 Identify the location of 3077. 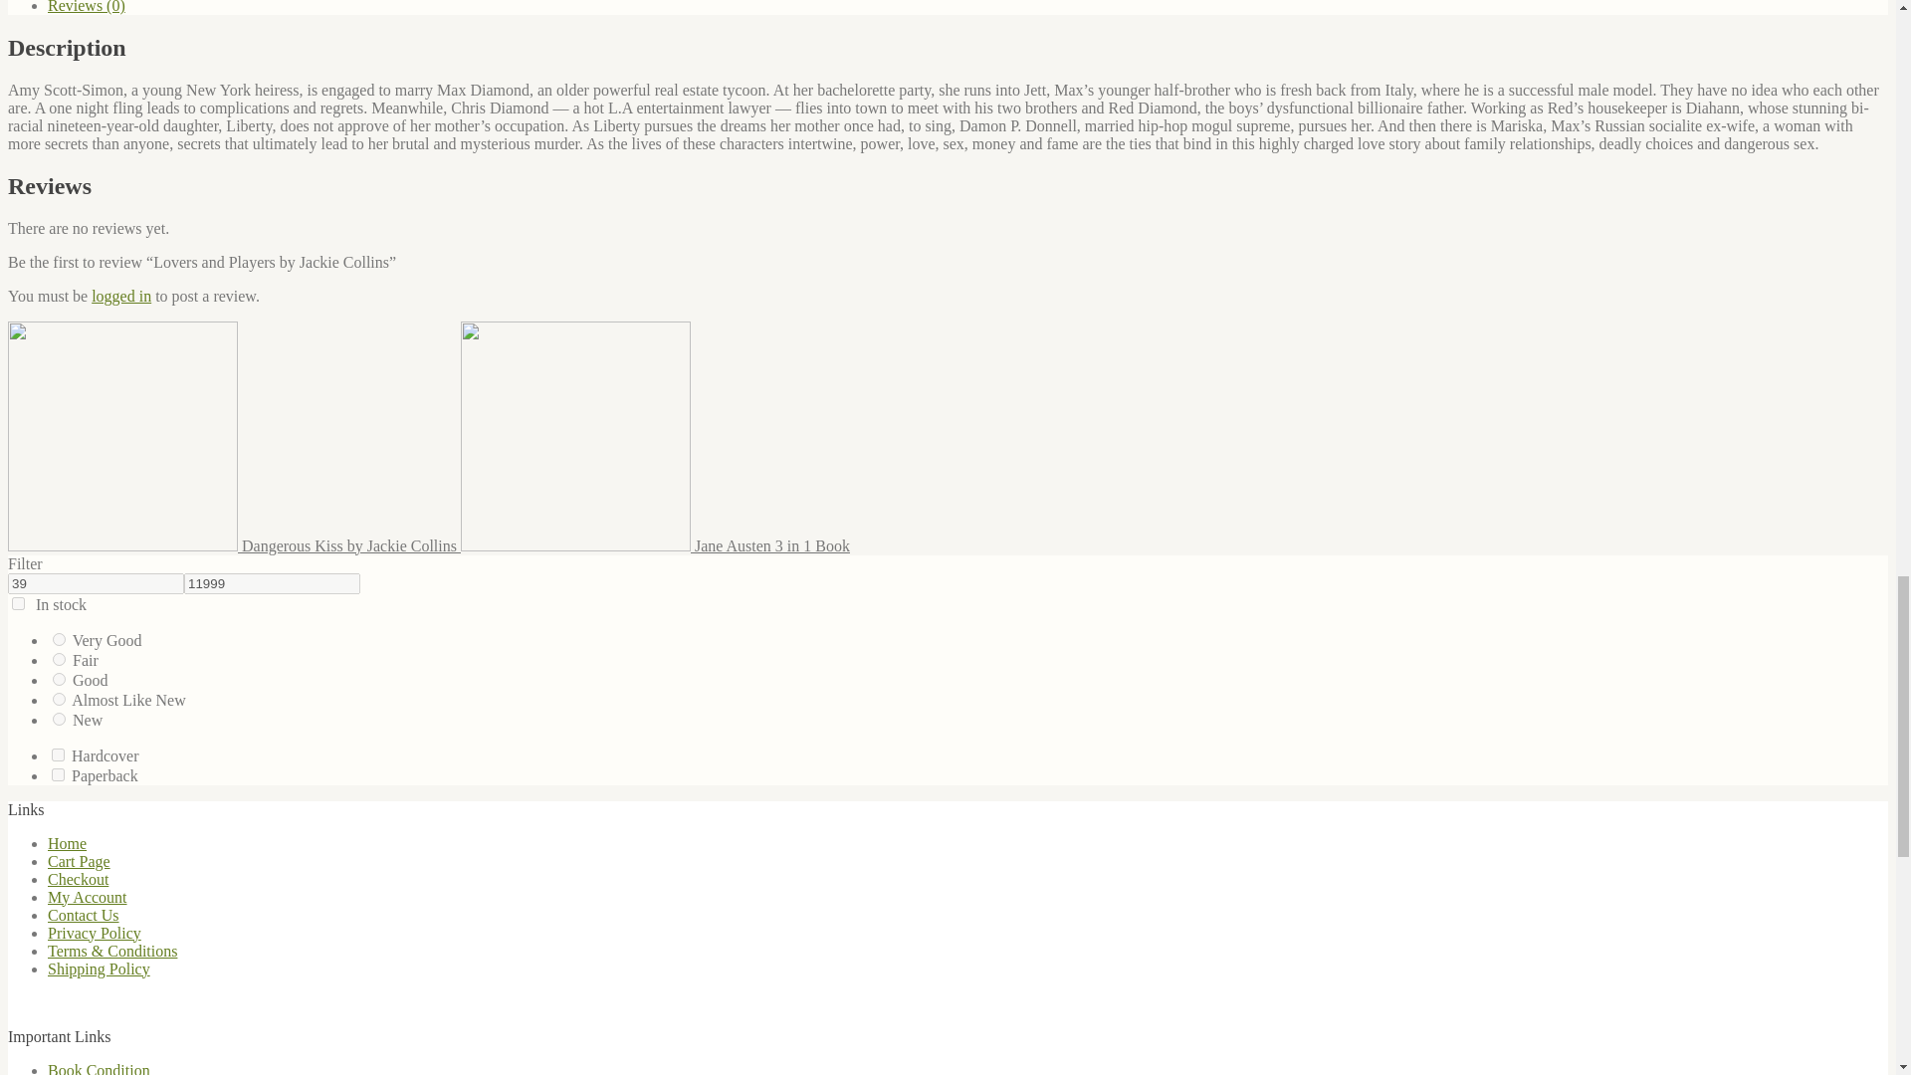
(59, 659).